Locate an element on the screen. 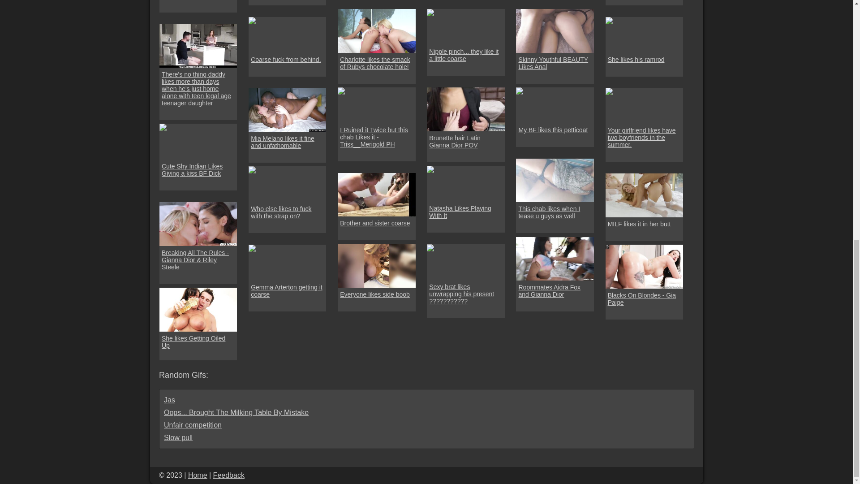 The height and width of the screenshot is (484, 860). Charlotte likes the smack of Rubys chocolate hole! is located at coordinates (376, 63).